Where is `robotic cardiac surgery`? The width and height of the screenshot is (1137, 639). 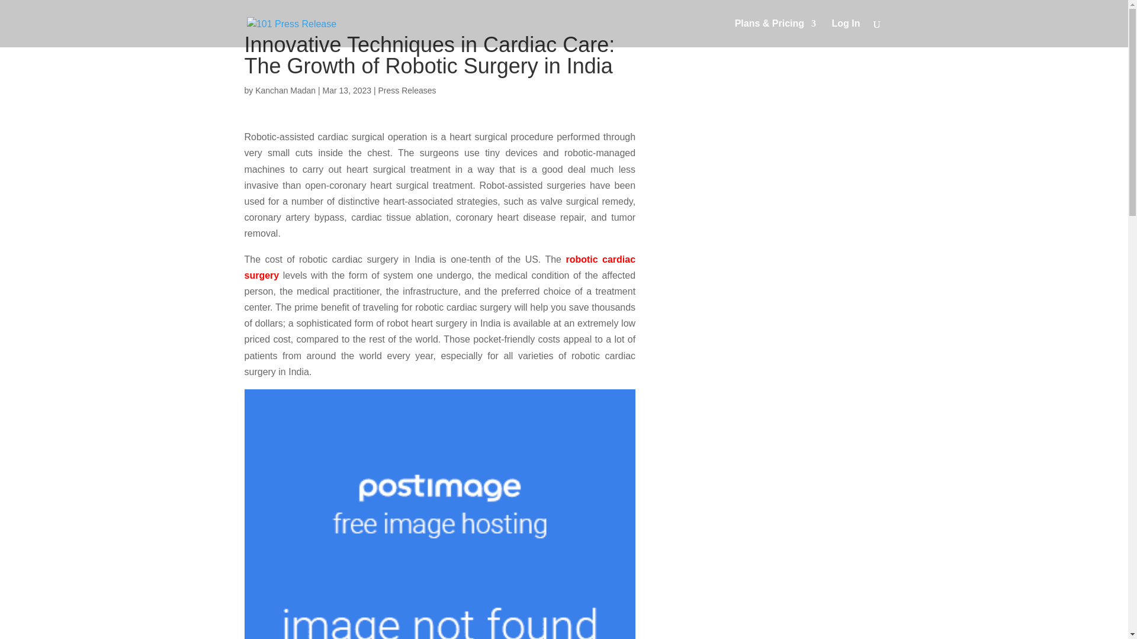 robotic cardiac surgery is located at coordinates (439, 267).